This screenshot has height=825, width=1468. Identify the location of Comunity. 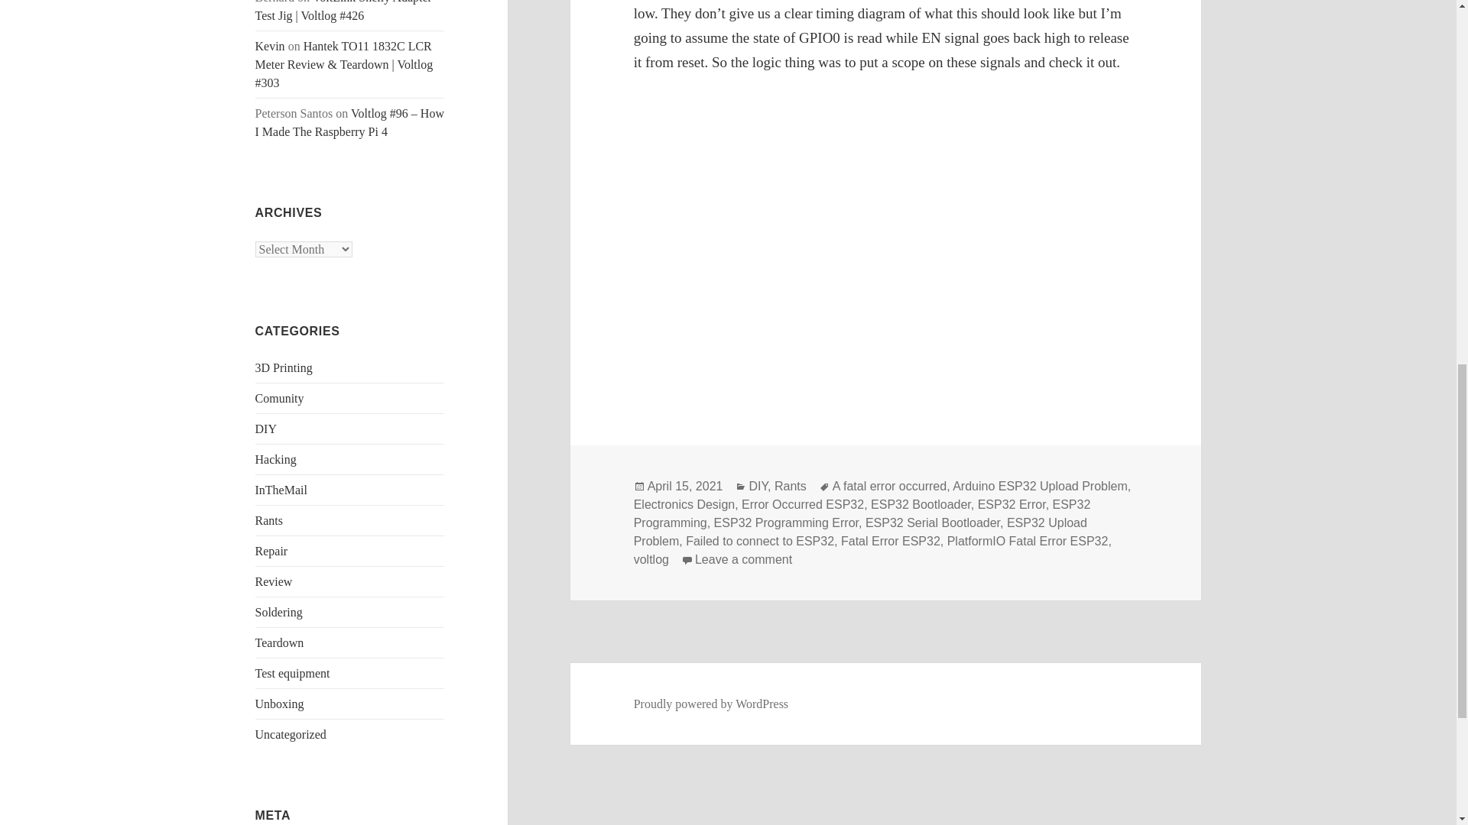
(280, 399).